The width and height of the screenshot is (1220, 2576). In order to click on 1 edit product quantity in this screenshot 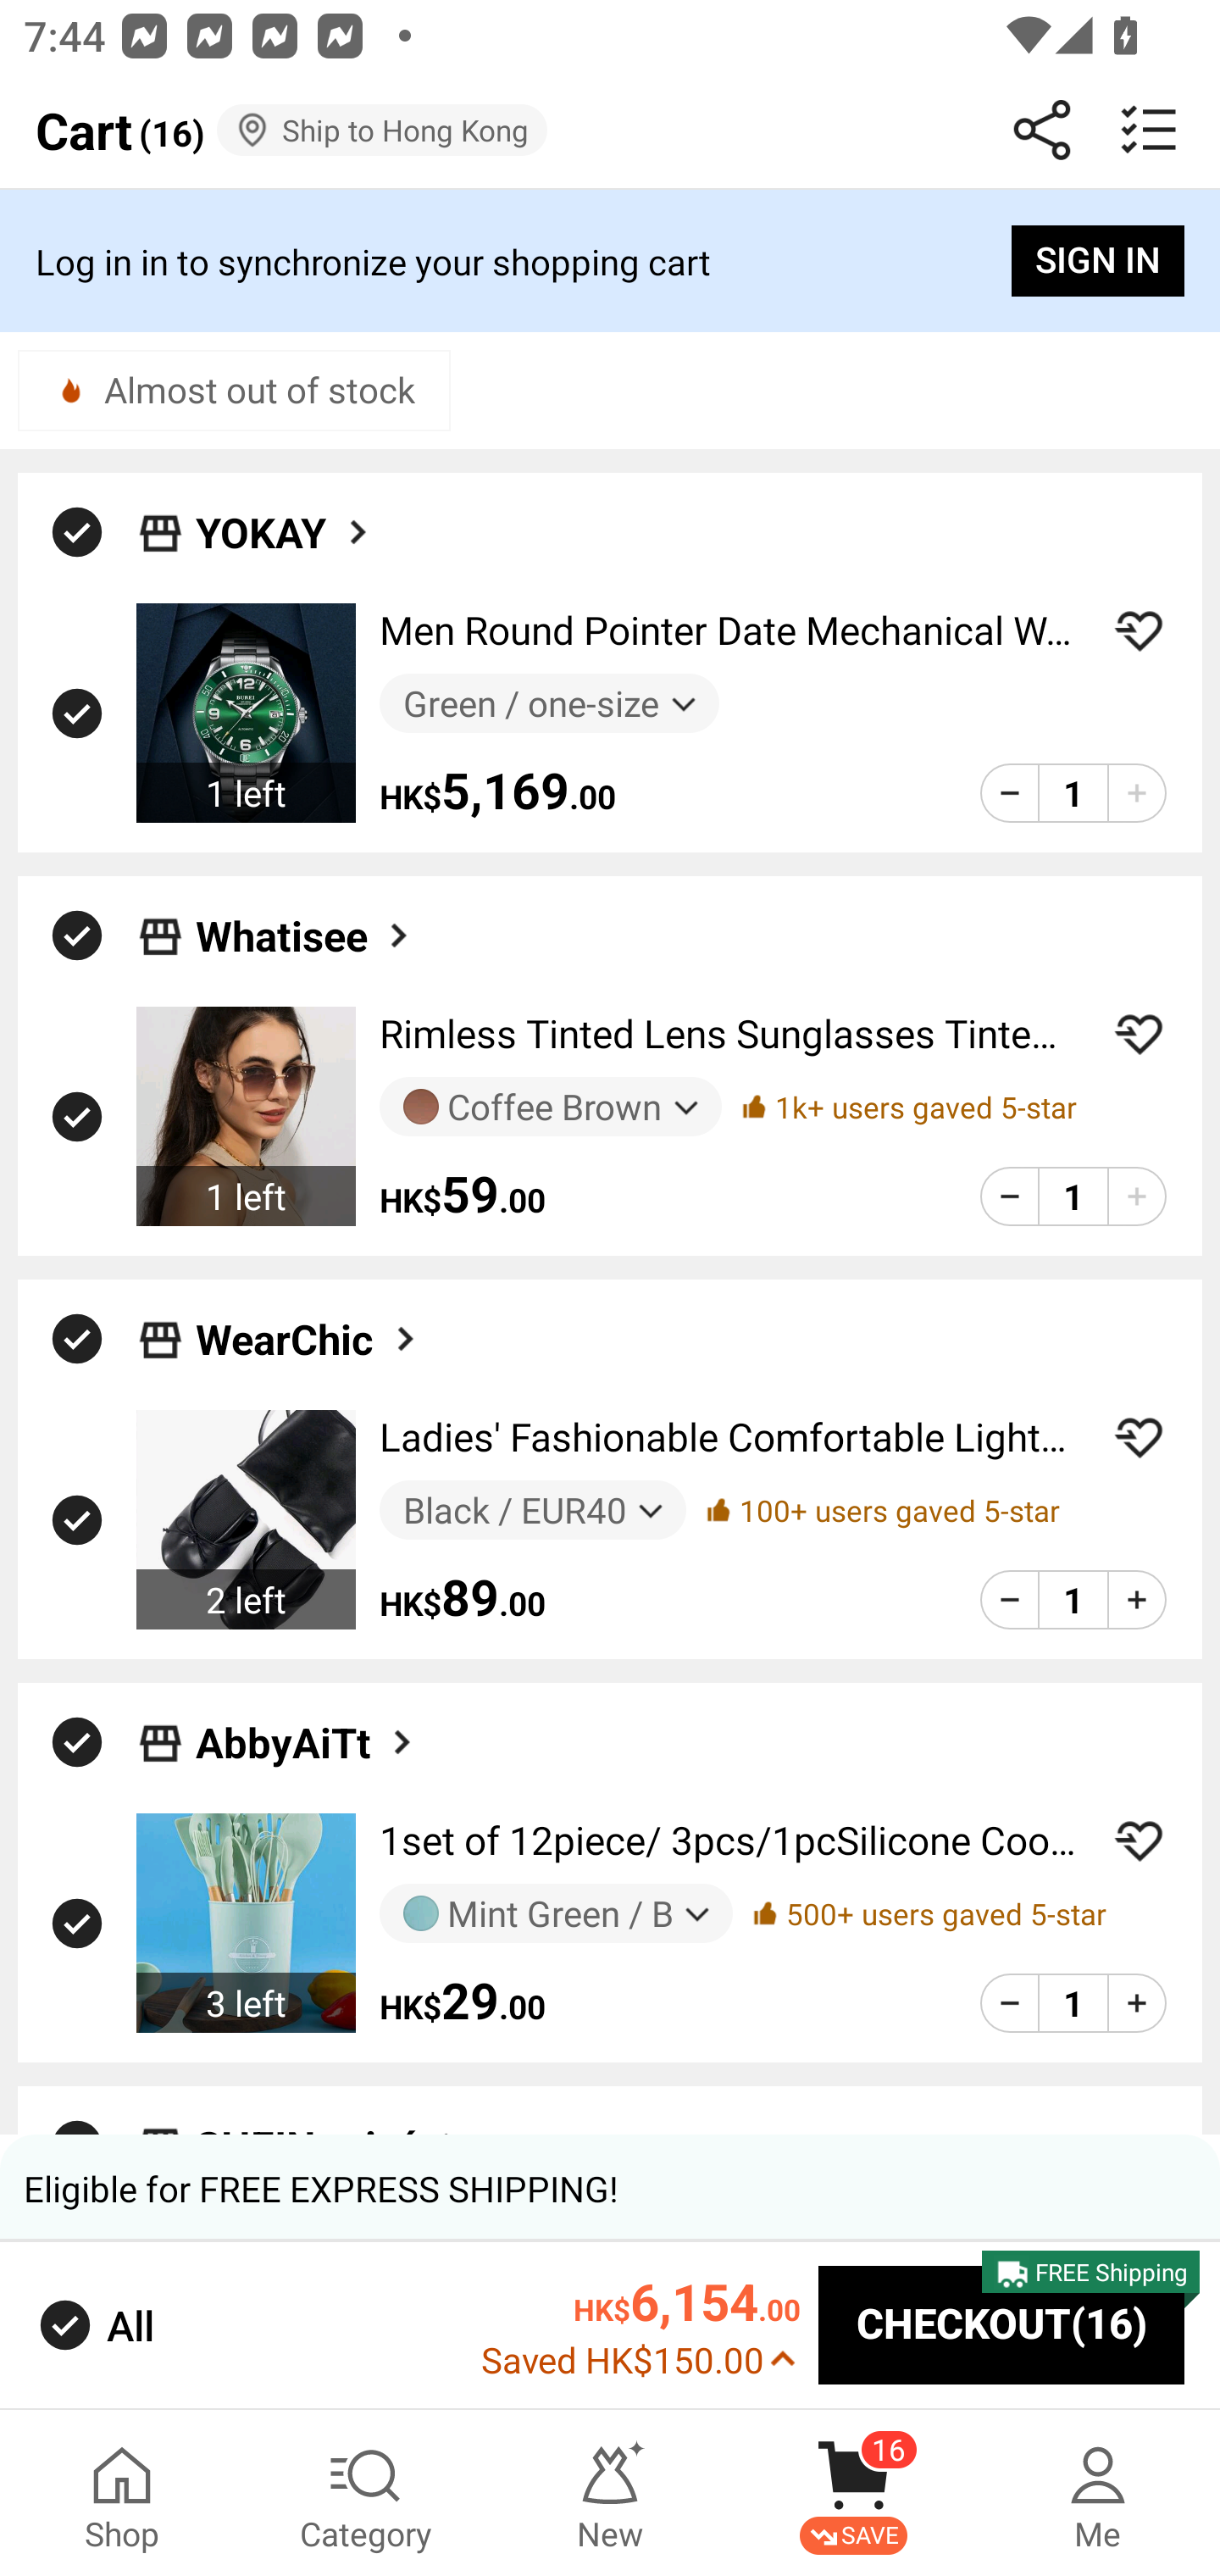, I will do `click(1073, 1601)`.